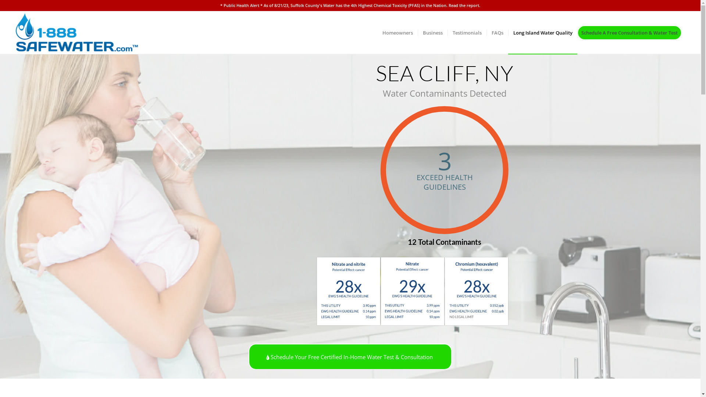 This screenshot has width=706, height=397. What do you see at coordinates (632, 33) in the screenshot?
I see `Schedule A Free Consultation & Water Test` at bounding box center [632, 33].